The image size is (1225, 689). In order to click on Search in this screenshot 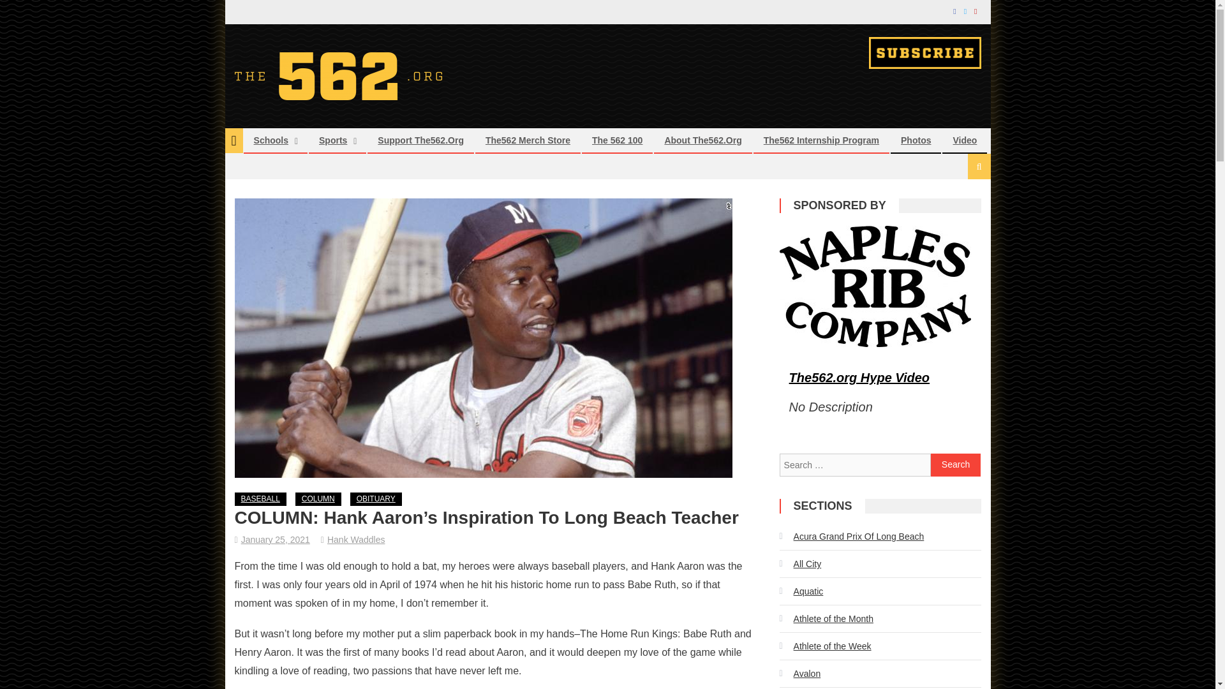, I will do `click(956, 464)`.